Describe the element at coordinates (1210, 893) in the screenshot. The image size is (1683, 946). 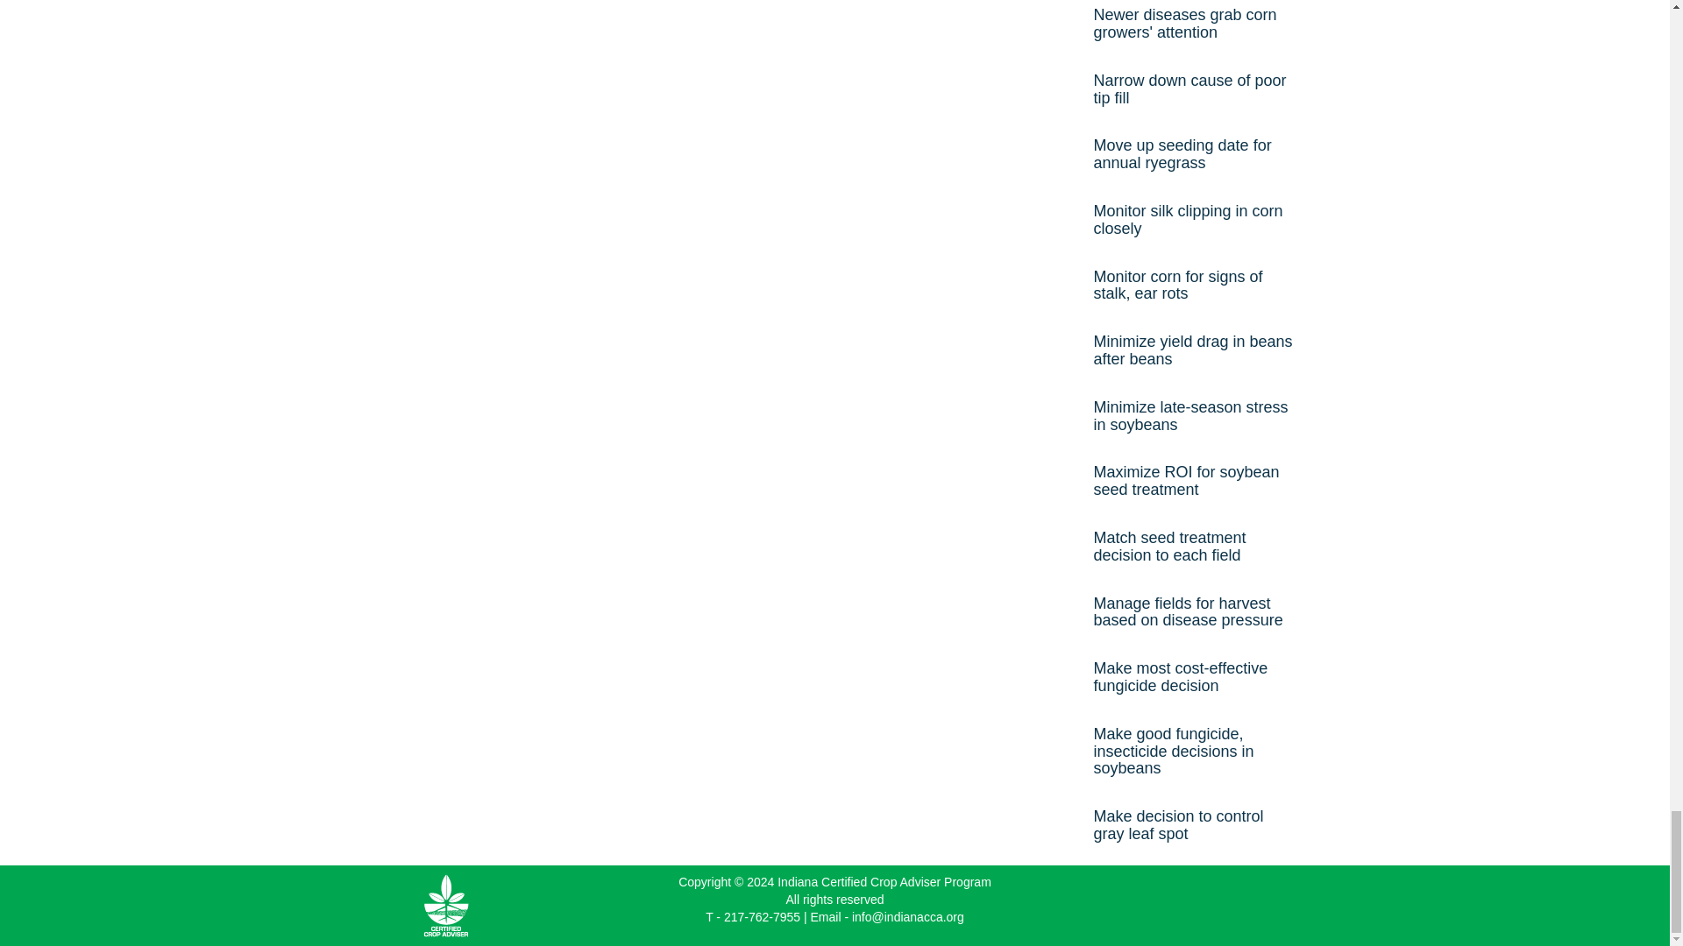
I see `Visit our facebook page` at that location.